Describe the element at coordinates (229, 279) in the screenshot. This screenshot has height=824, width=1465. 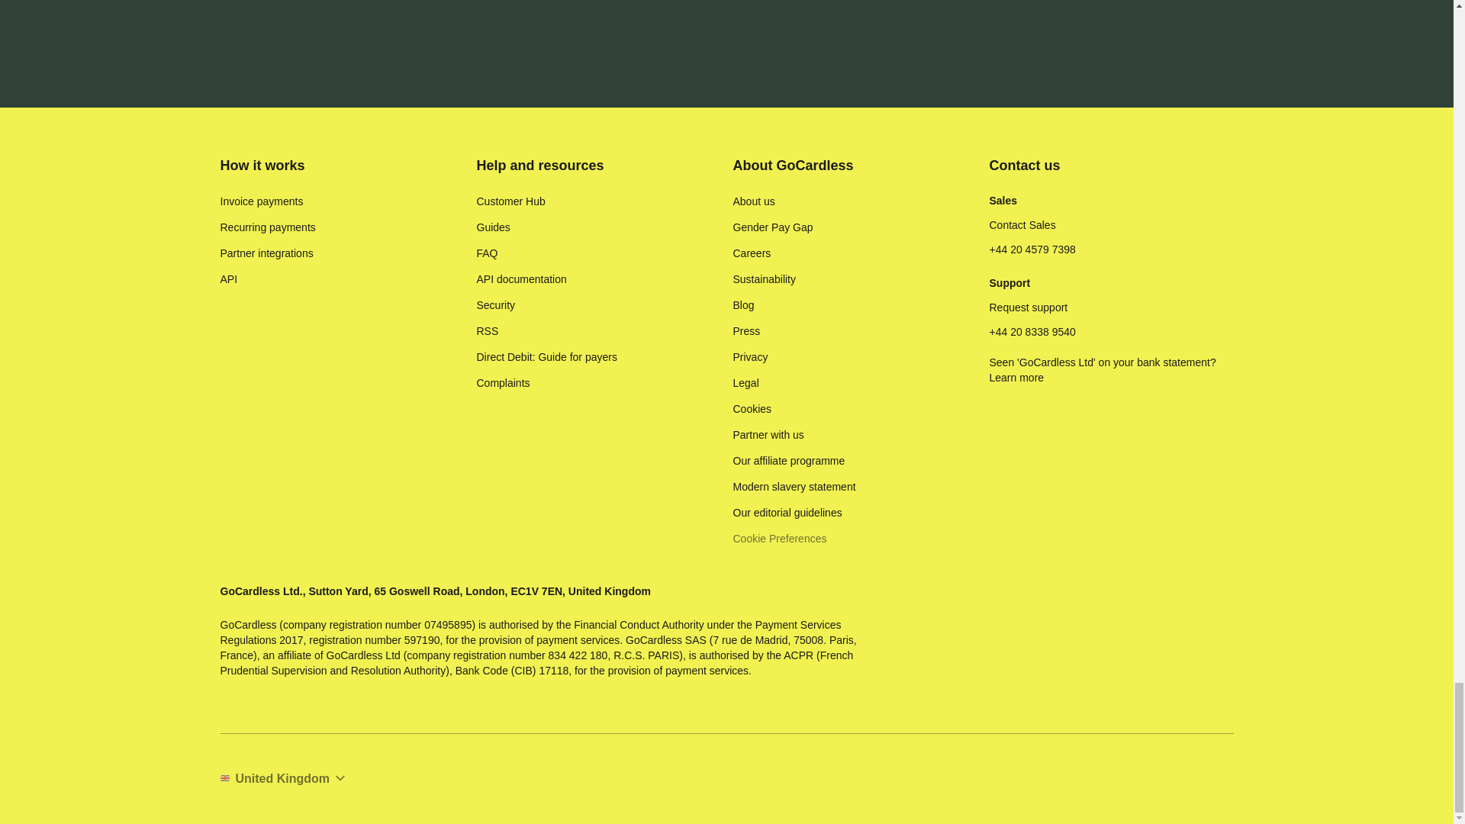
I see `API` at that location.